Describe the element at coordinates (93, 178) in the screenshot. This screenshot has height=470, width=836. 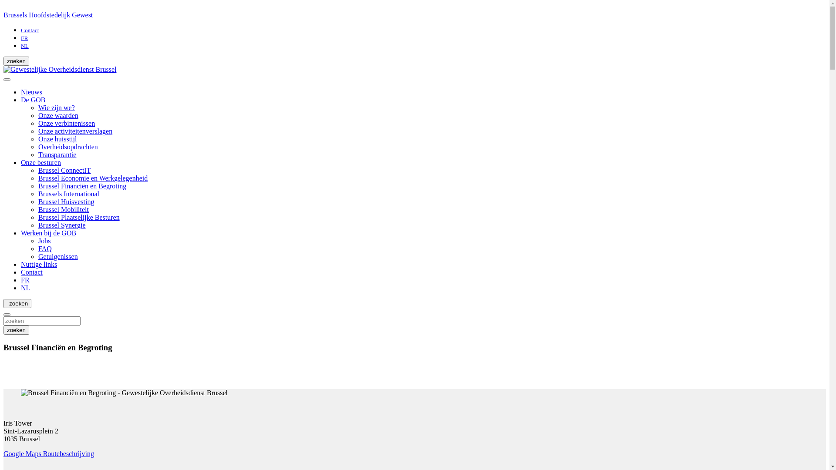
I see `Brussel Economie en Werkgelegenheid` at that location.